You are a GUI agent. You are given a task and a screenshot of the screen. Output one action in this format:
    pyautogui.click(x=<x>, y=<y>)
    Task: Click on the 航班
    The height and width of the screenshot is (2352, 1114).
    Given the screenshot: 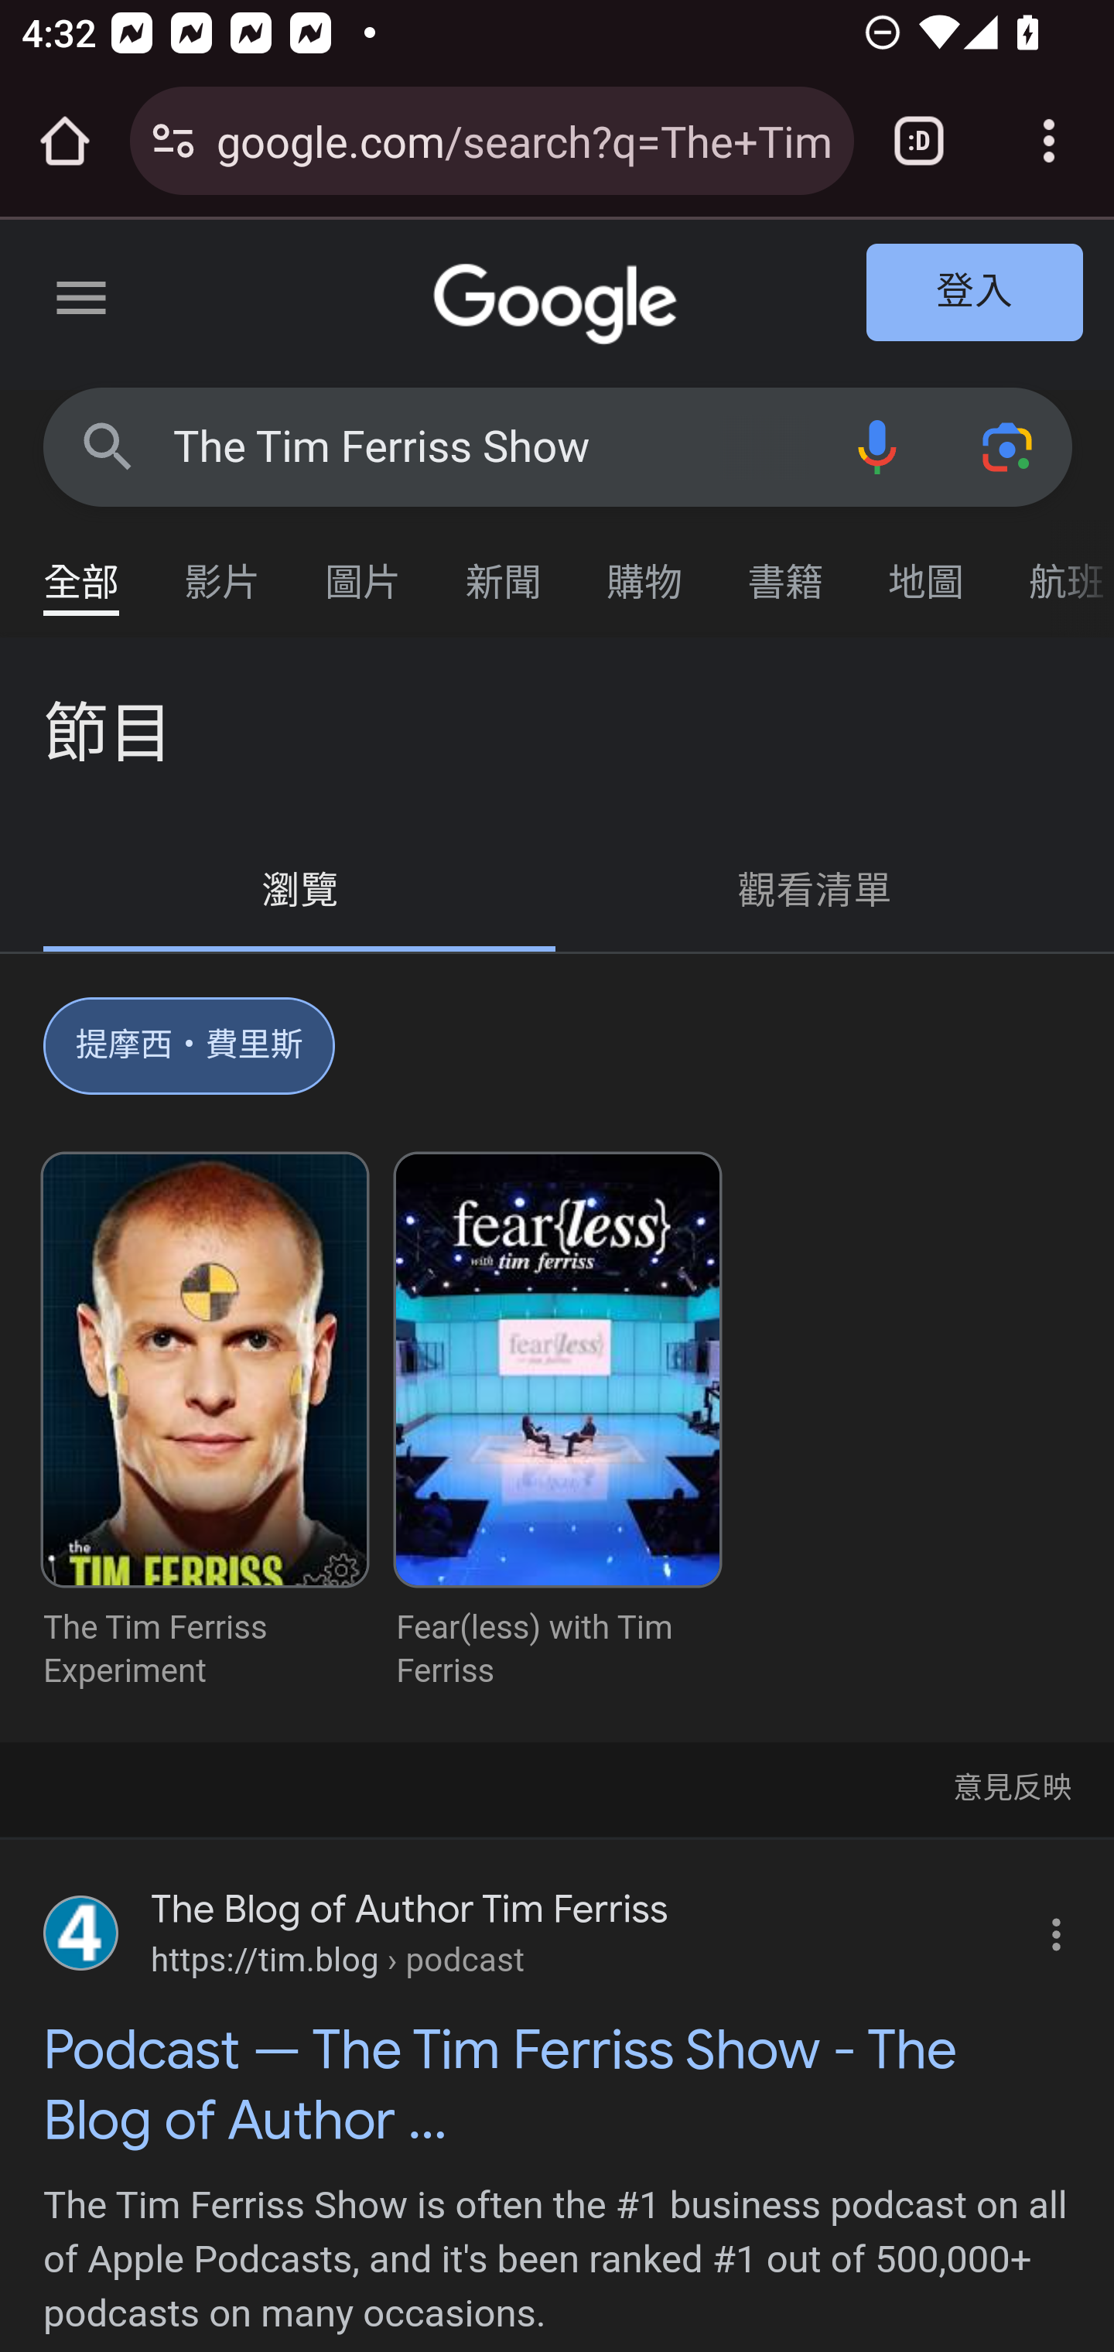 What is the action you would take?
    pyautogui.click(x=1055, y=568)
    